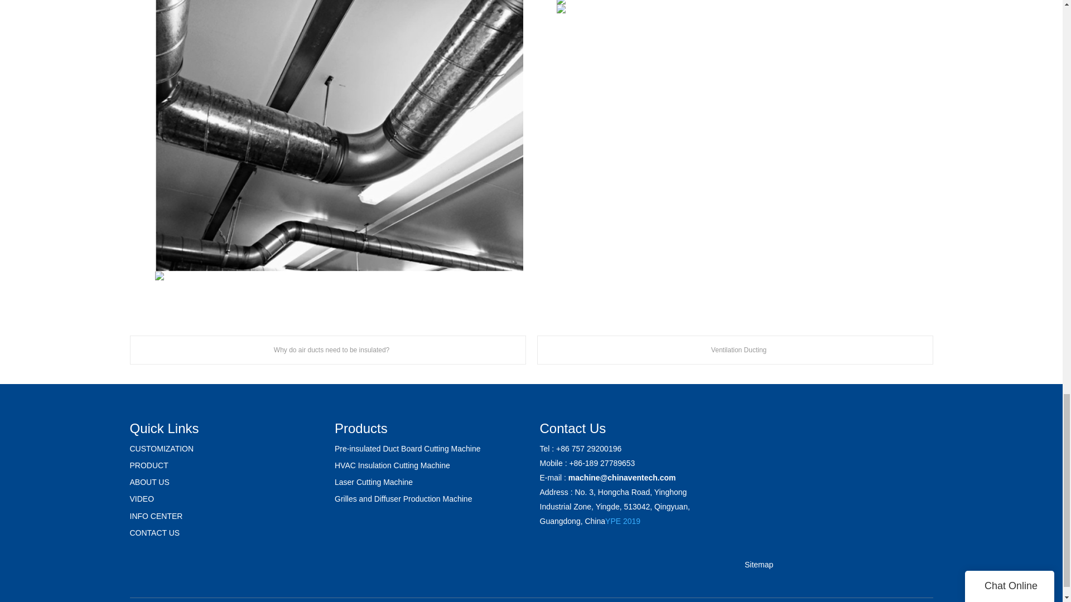 This screenshot has height=602, width=1071. I want to click on Why do air ducts need to be insulated?, so click(327, 350).